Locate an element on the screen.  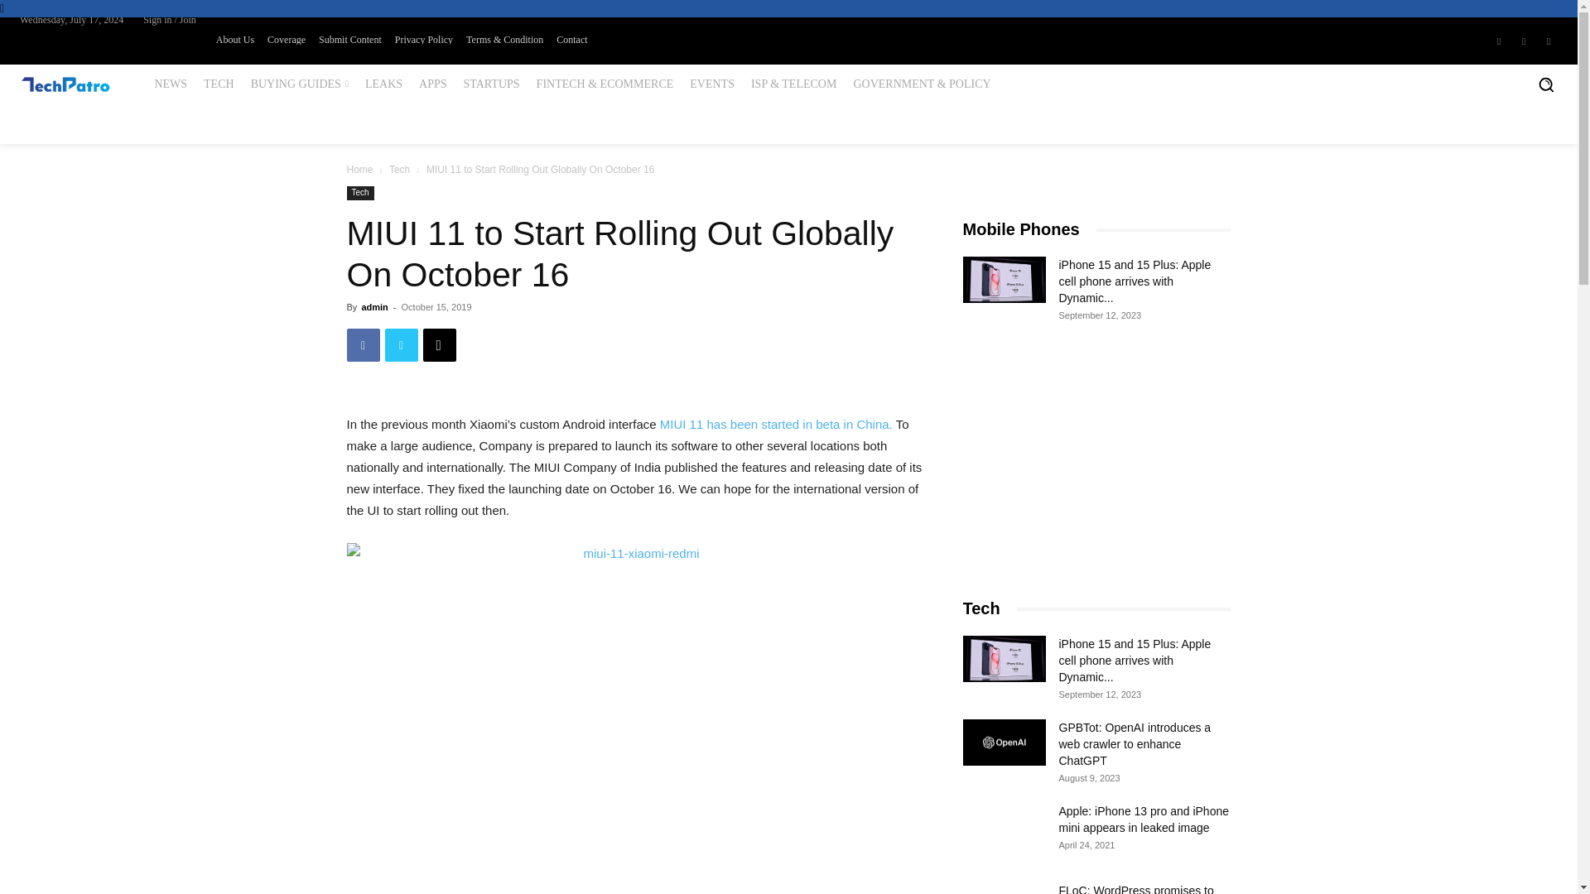
LEAKS is located at coordinates (383, 84).